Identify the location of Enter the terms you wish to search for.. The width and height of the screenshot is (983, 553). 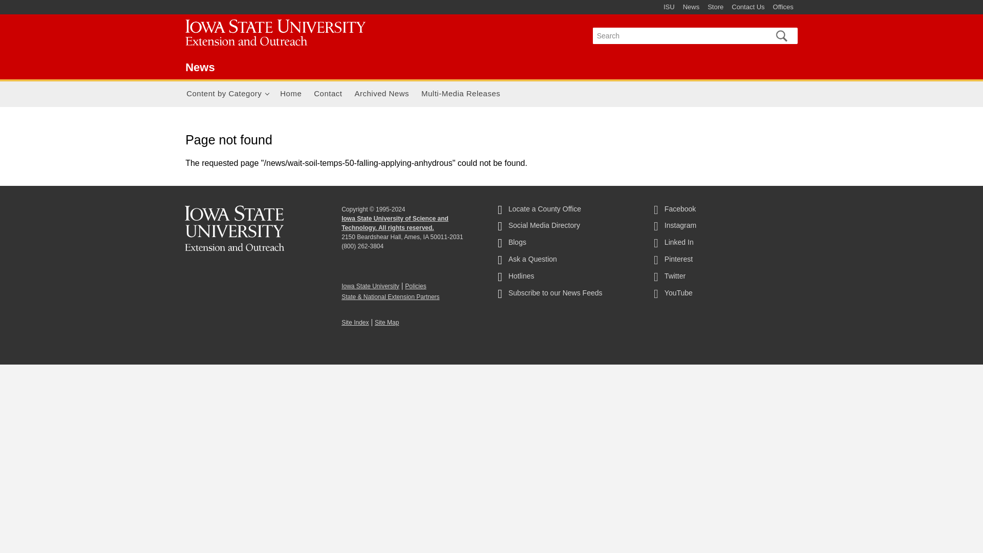
(677, 36).